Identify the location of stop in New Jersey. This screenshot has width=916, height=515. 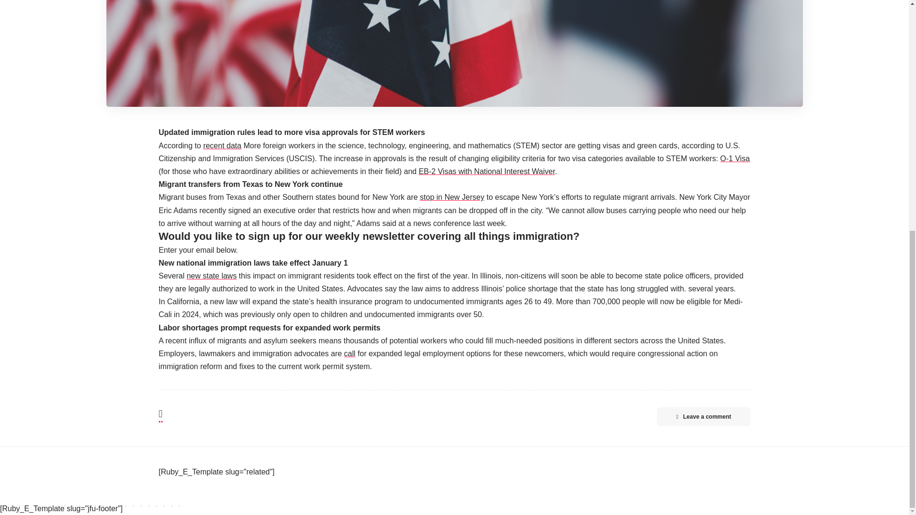
(452, 197).